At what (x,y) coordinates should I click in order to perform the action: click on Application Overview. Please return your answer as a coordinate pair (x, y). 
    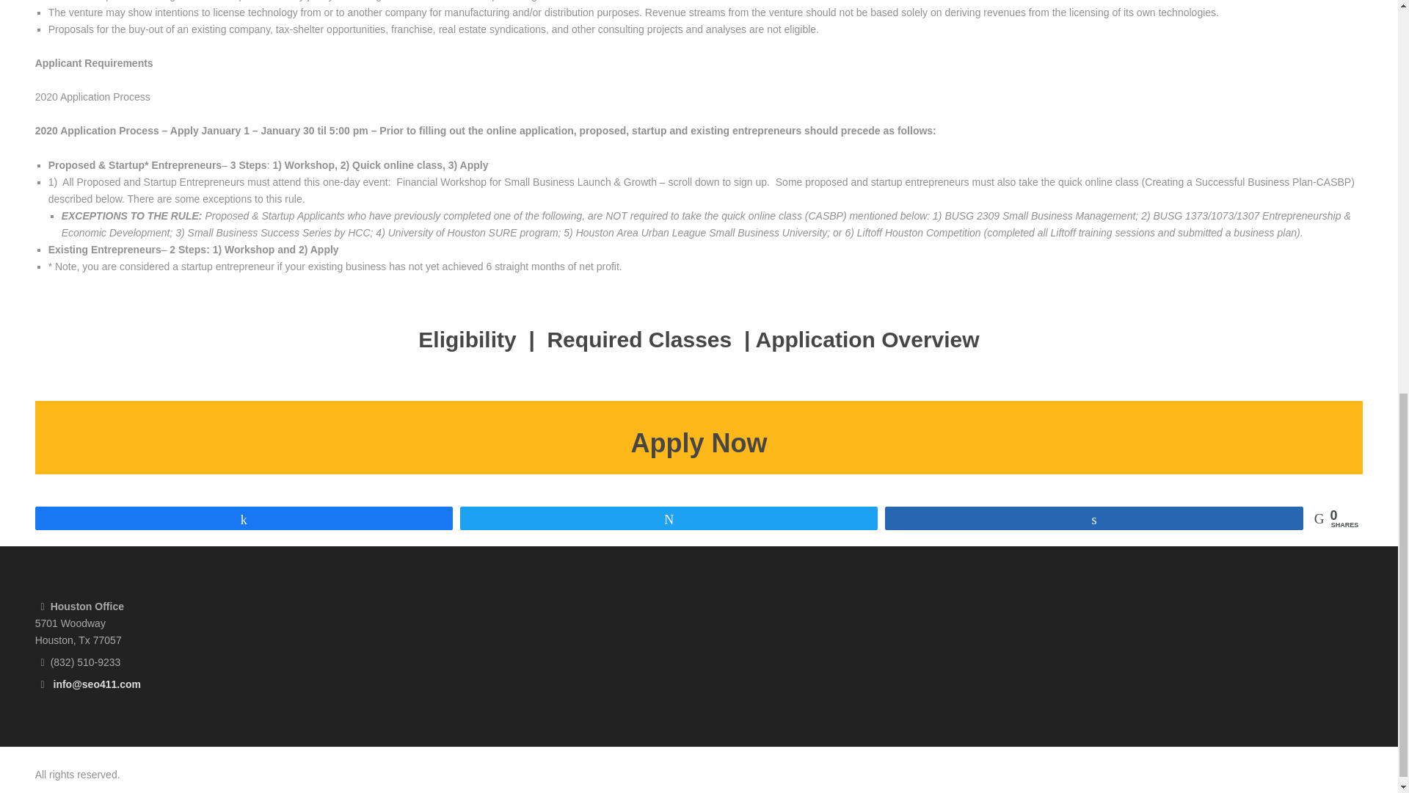
    Looking at the image, I should click on (867, 339).